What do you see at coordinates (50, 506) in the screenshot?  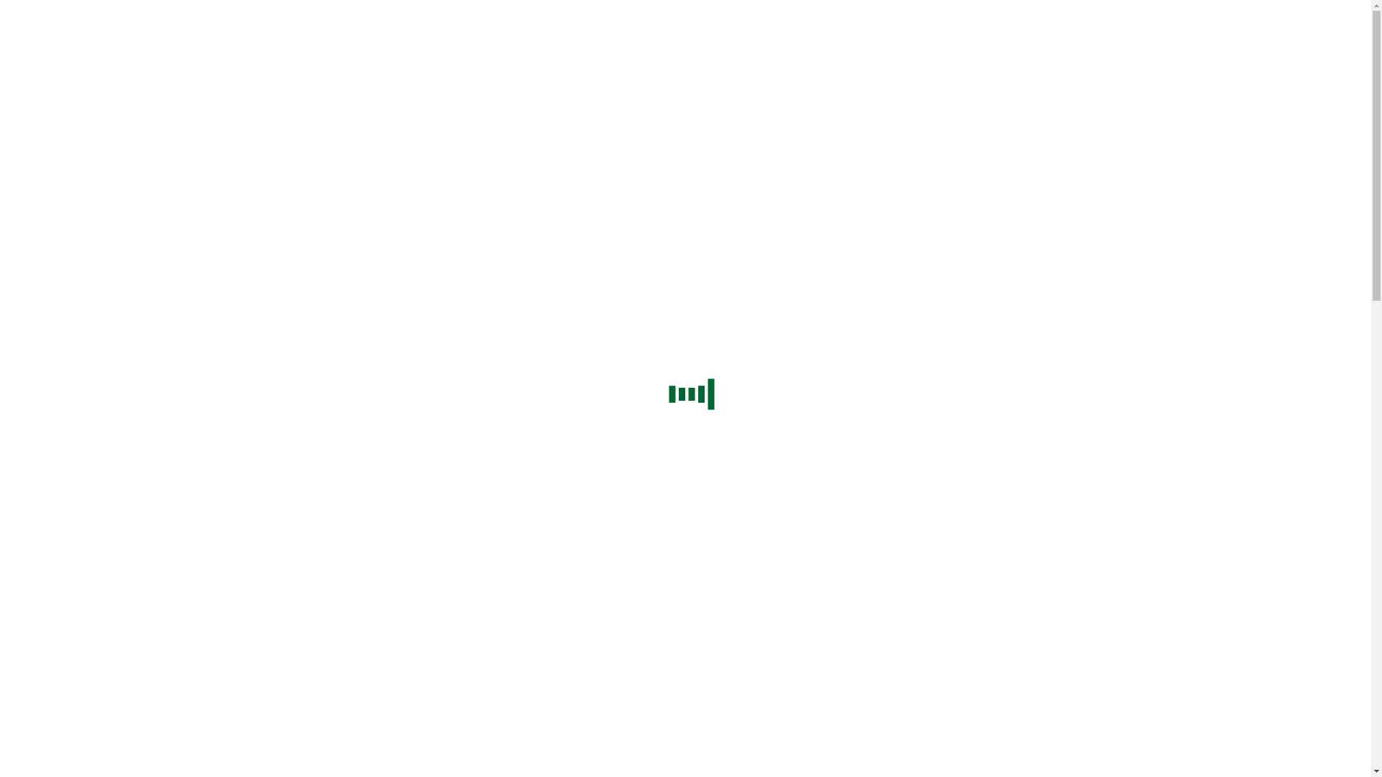 I see `+375 17 388-44-22` at bounding box center [50, 506].